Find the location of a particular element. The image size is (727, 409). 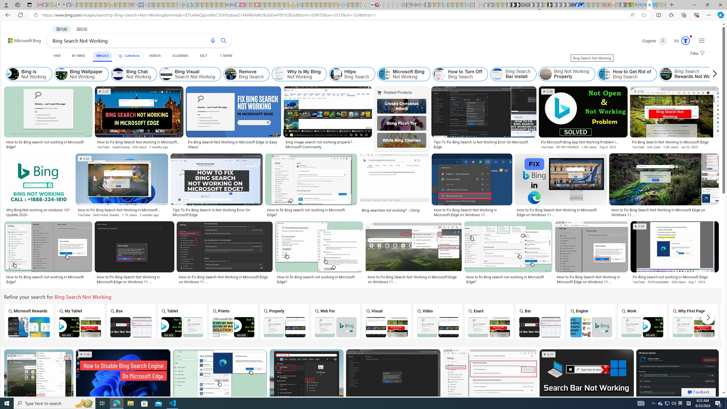

Crosby Christmas Album is located at coordinates (402, 106).